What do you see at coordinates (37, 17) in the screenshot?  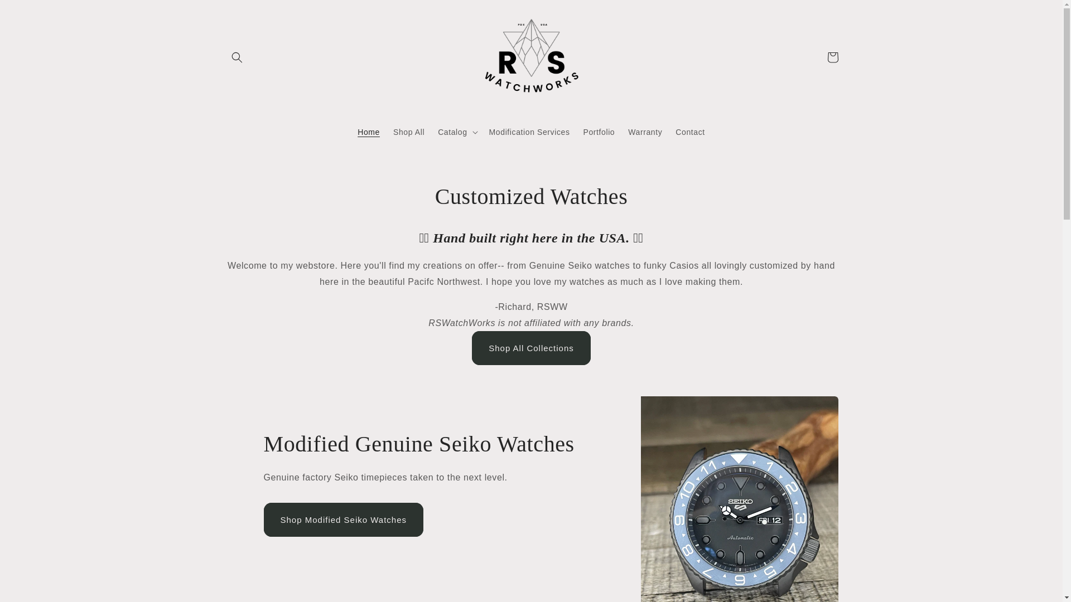 I see `Skip to content` at bounding box center [37, 17].